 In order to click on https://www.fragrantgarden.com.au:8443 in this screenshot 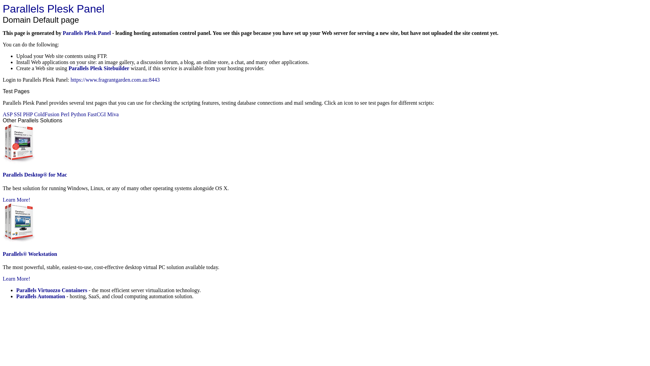, I will do `click(115, 80)`.